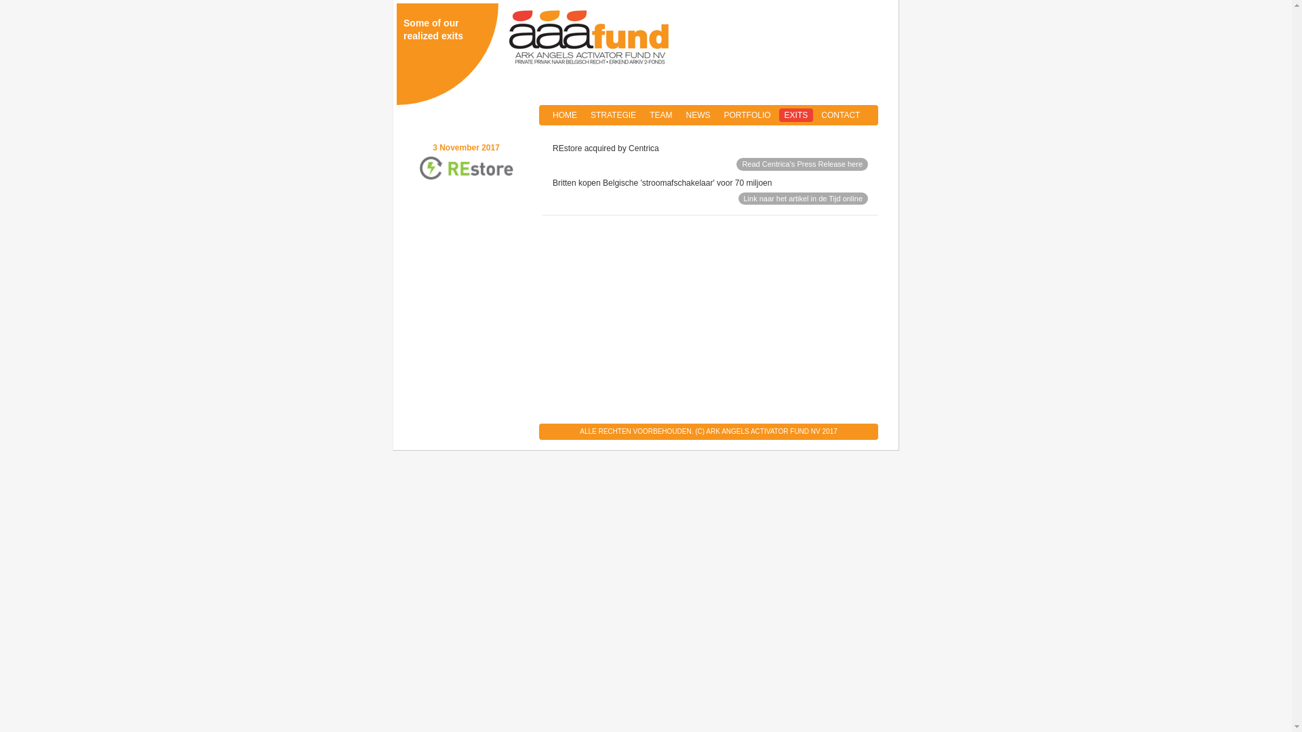  I want to click on TEAM, so click(660, 115).